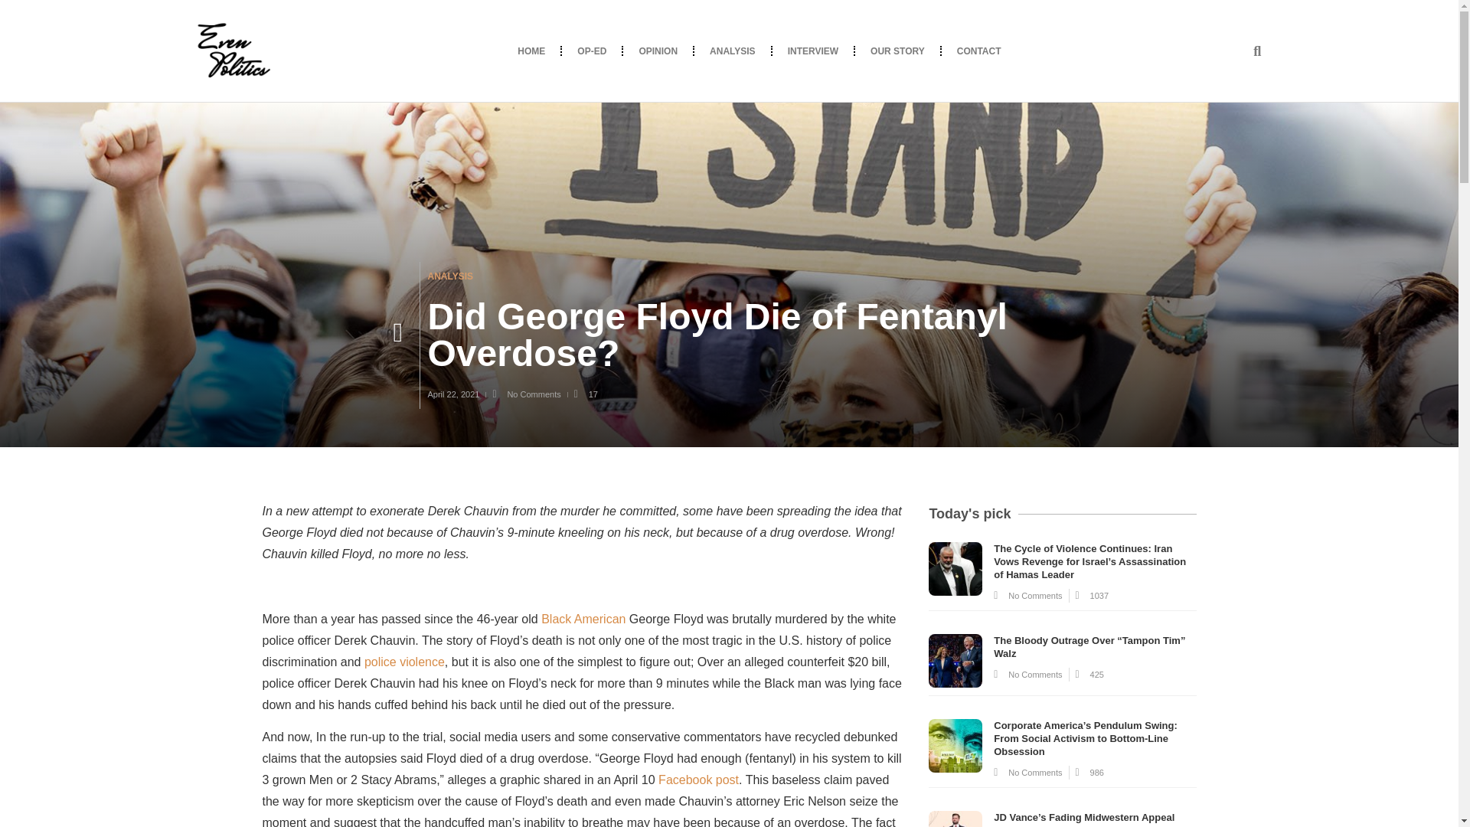  Describe the element at coordinates (979, 51) in the screenshot. I see `CONTACT` at that location.